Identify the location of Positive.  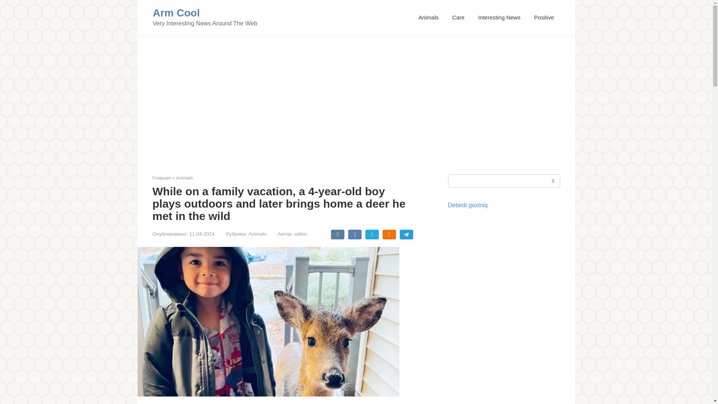
(544, 17).